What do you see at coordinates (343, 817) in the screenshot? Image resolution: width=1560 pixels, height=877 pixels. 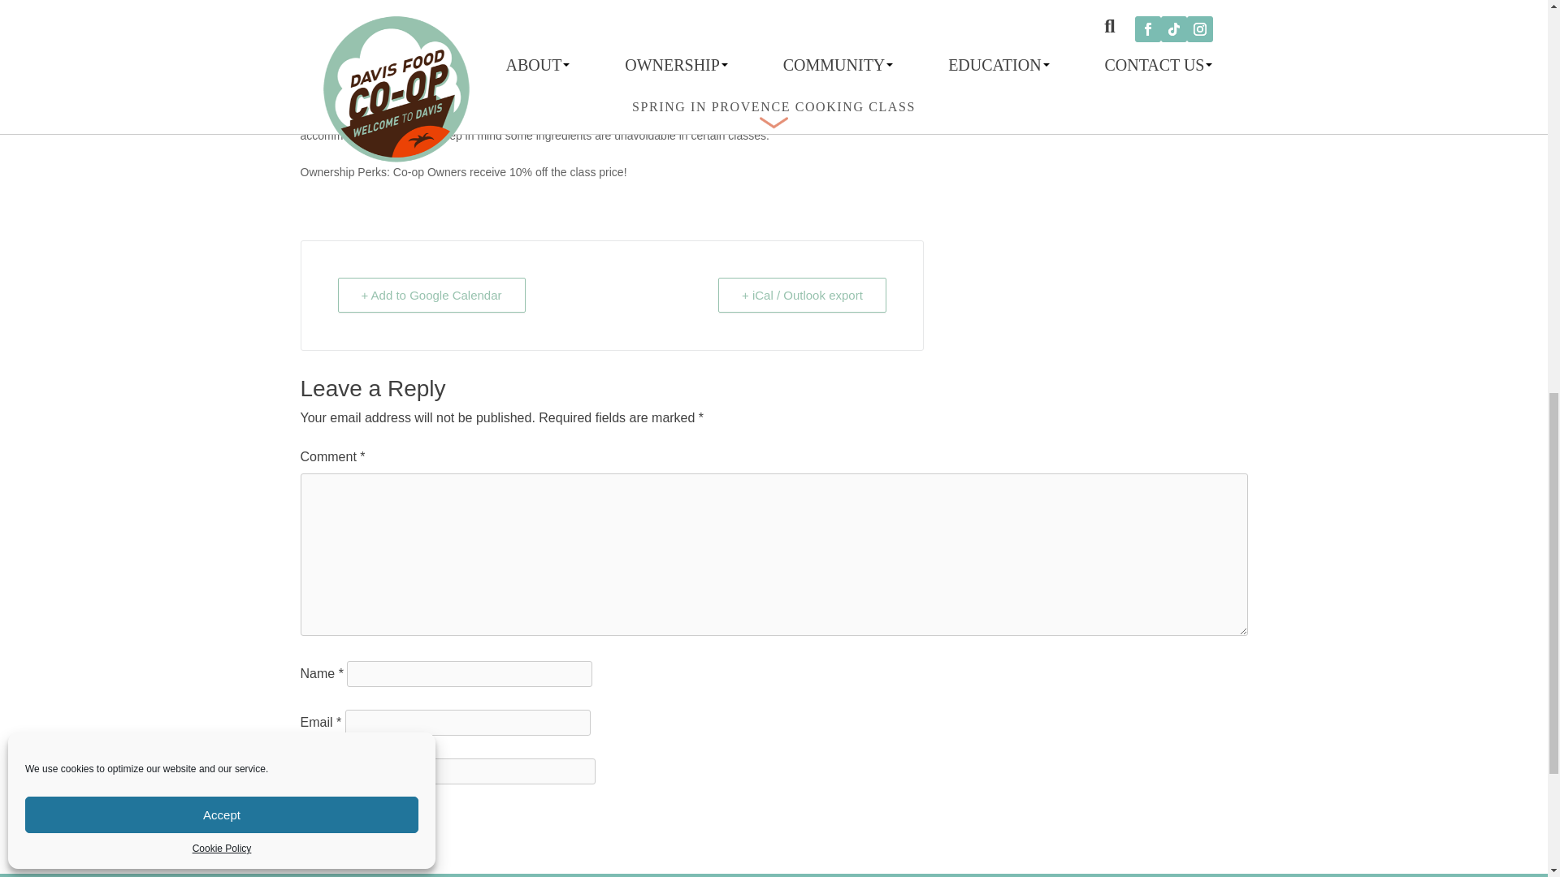 I see `Post Comment` at bounding box center [343, 817].